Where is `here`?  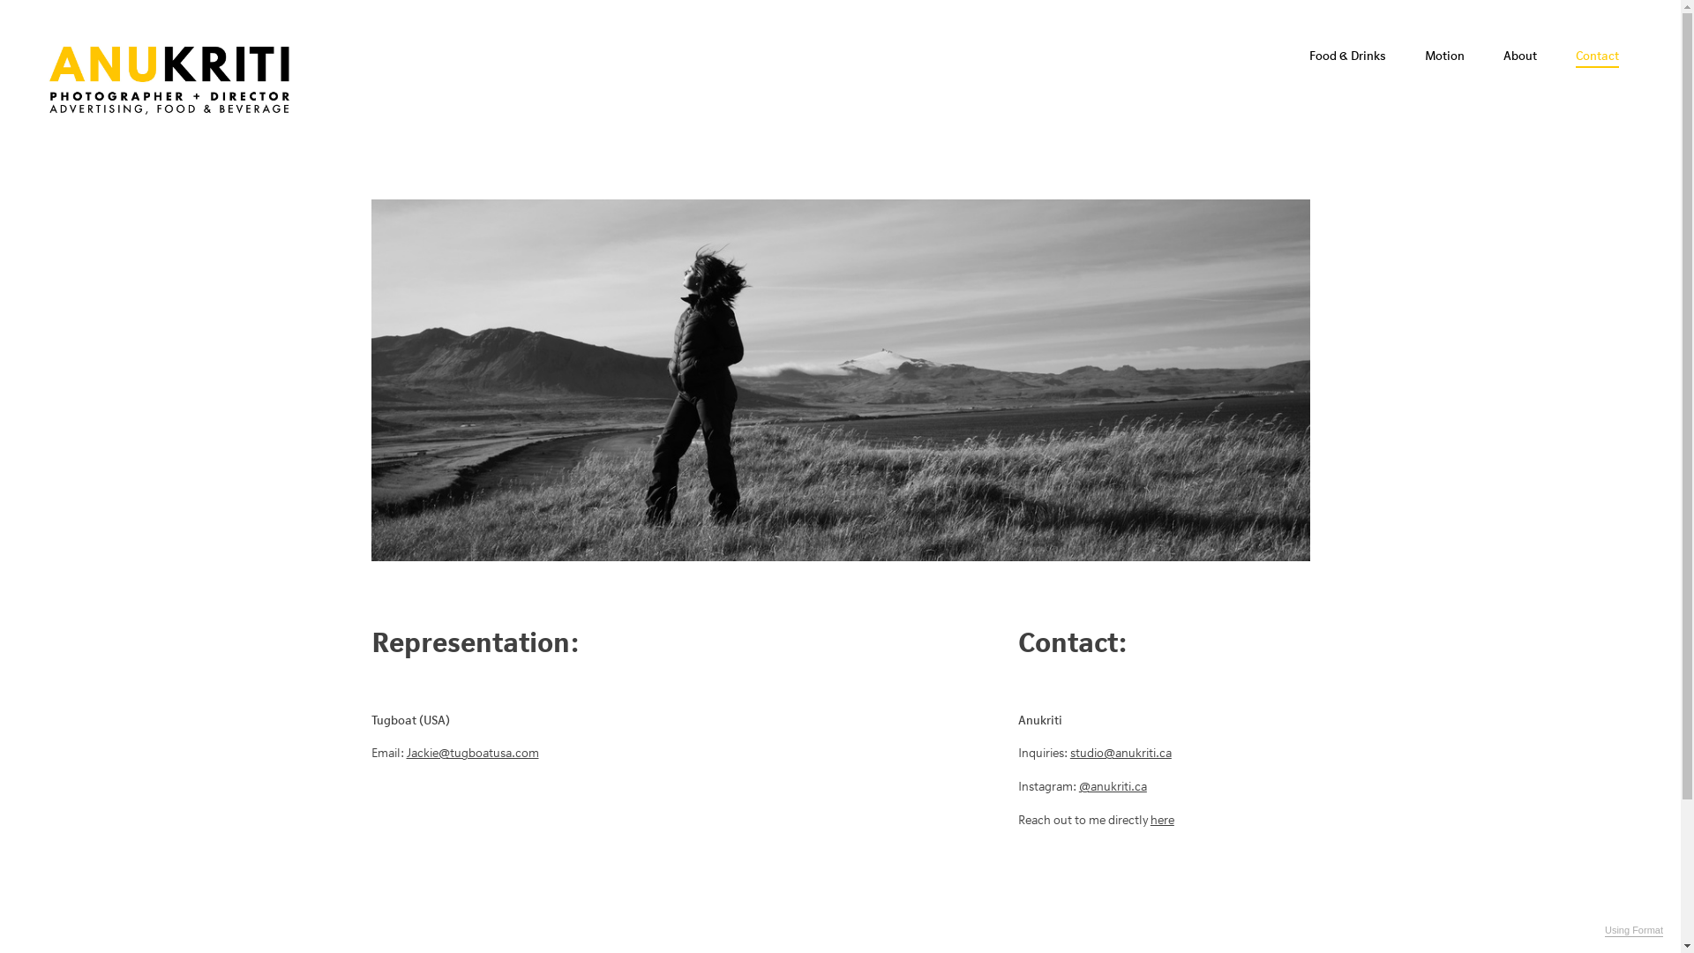 here is located at coordinates (1163, 821).